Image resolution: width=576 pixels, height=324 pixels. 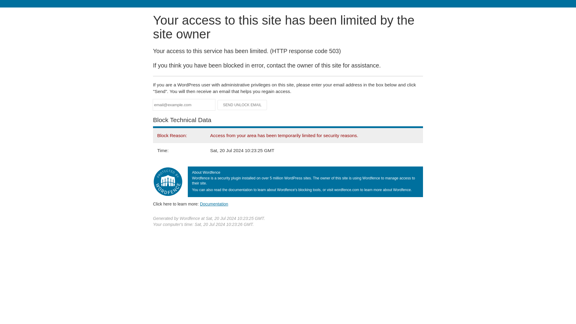 I want to click on Documentation, so click(x=214, y=204).